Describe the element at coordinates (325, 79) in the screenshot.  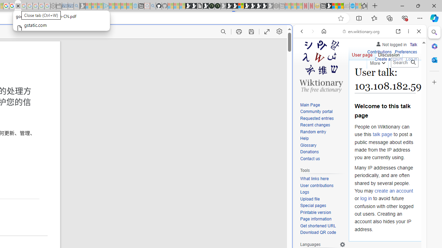
I see `Search Filter, IMAGES` at that location.